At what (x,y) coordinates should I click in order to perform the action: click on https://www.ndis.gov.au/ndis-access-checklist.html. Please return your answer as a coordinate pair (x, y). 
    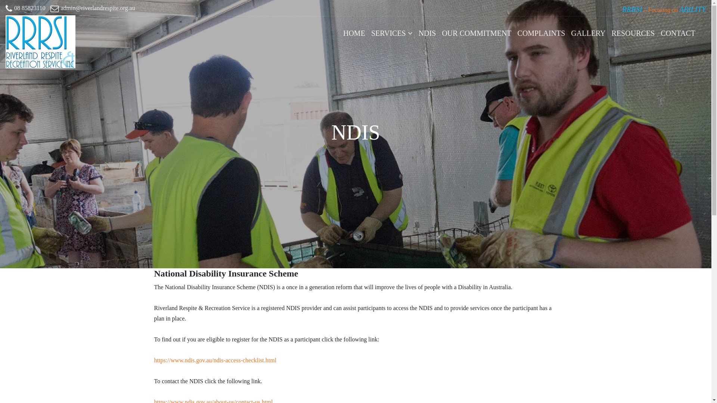
    Looking at the image, I should click on (215, 360).